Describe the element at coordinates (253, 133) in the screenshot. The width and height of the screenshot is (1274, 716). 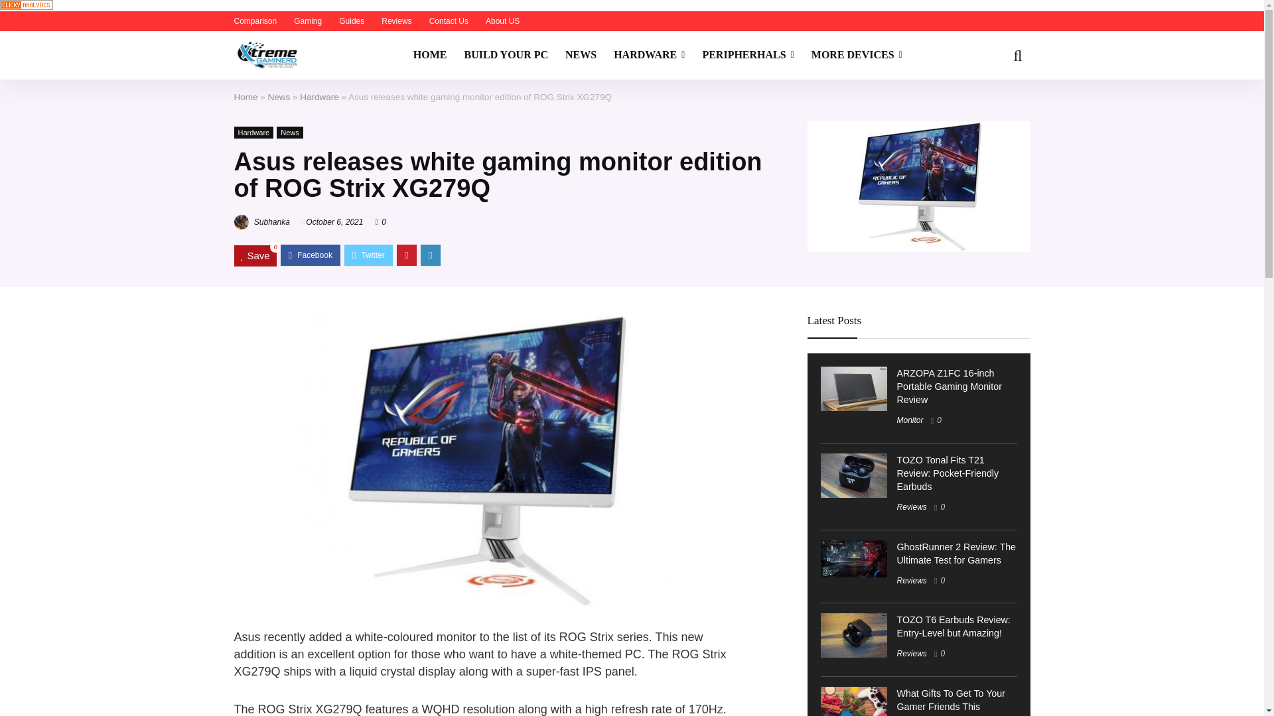
I see `View all posts in Hardware` at that location.